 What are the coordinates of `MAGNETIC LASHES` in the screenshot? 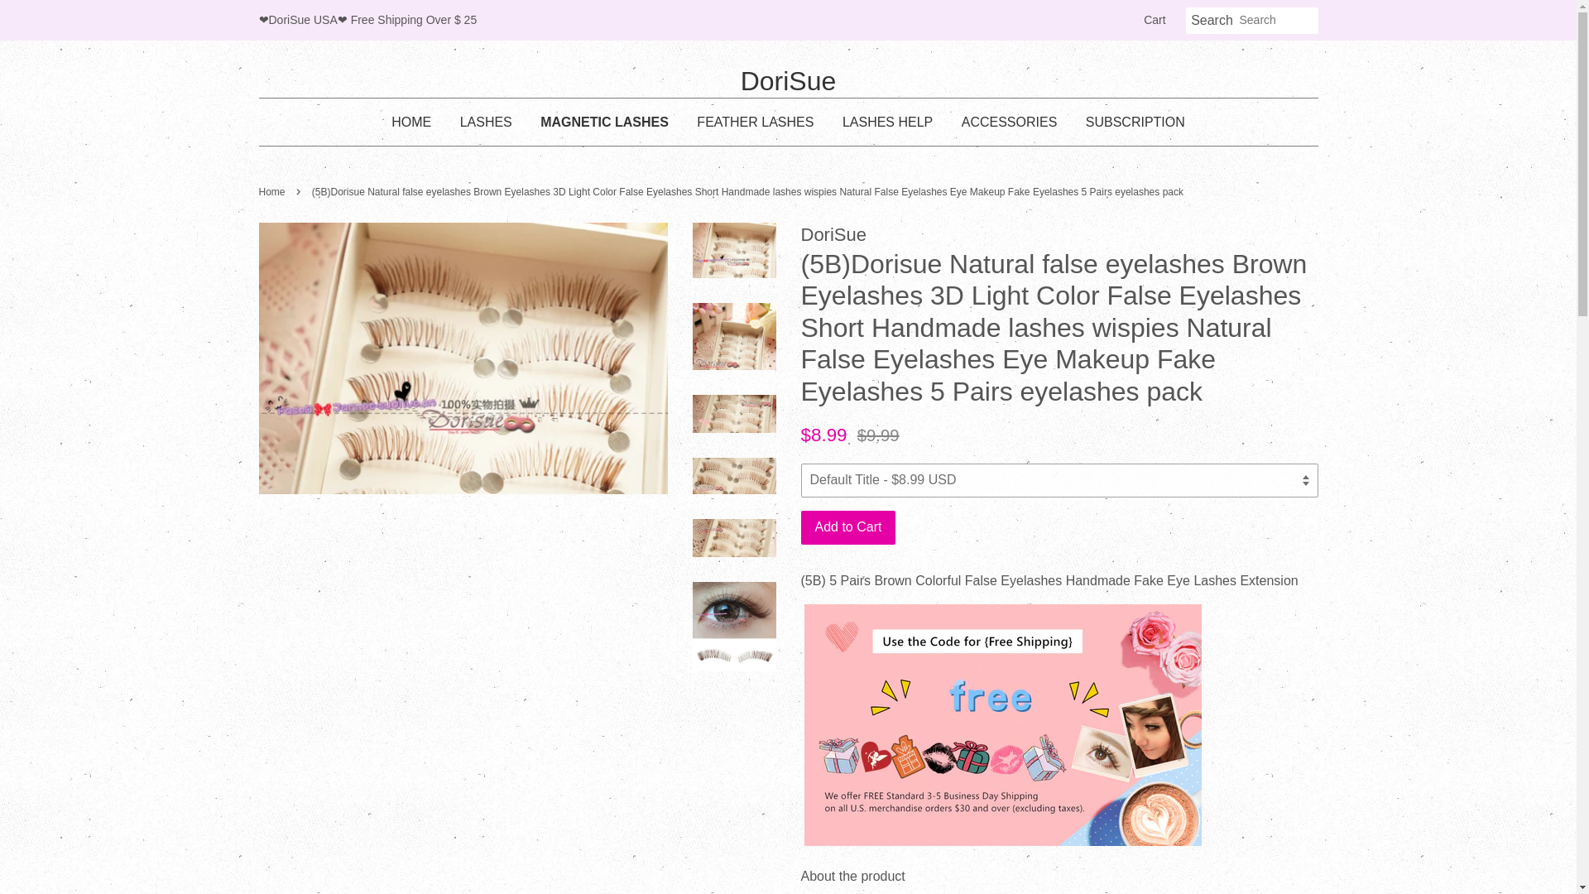 It's located at (604, 122).